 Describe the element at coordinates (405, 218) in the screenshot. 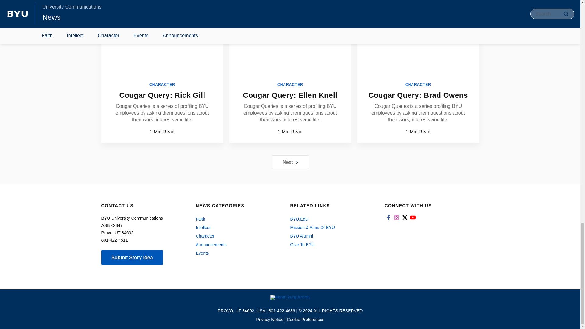

I see `Link to twitter` at that location.